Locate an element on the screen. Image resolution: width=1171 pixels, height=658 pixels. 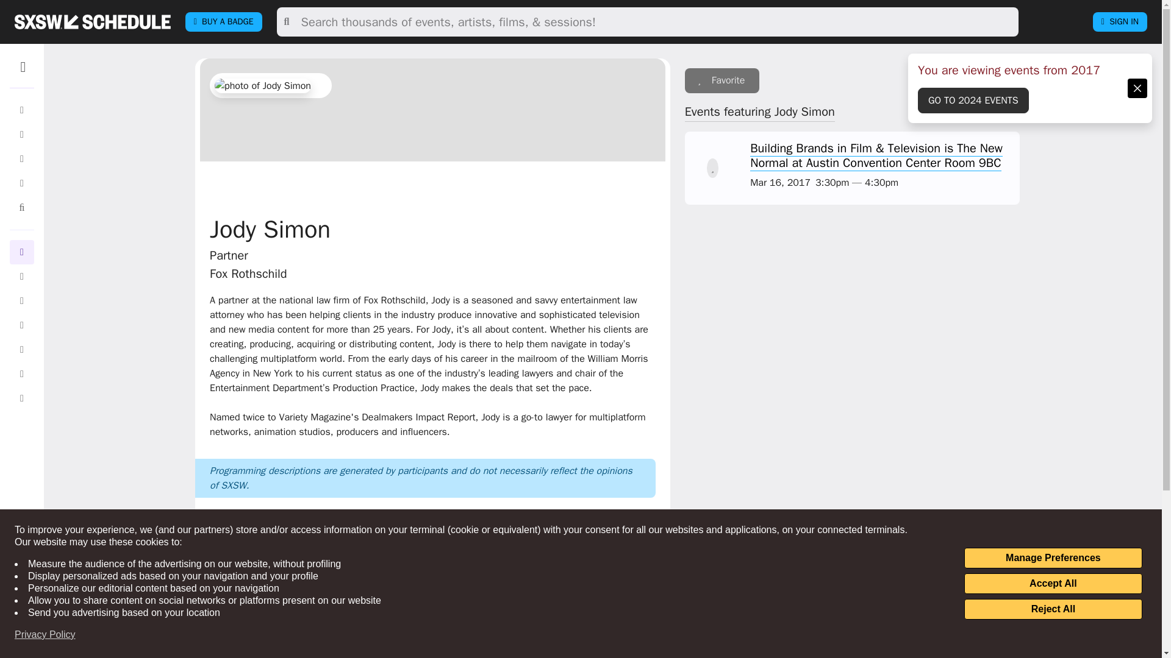
Accept All is located at coordinates (1053, 584).